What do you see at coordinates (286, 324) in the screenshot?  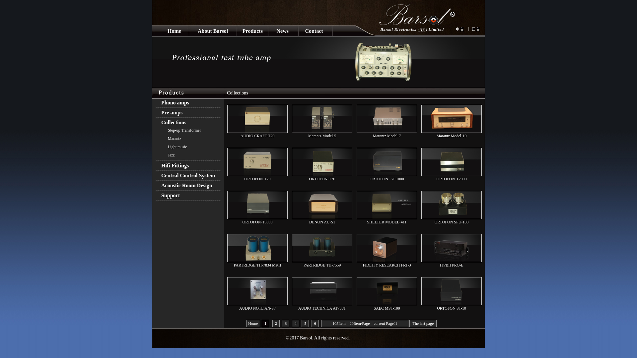 I see `3` at bounding box center [286, 324].